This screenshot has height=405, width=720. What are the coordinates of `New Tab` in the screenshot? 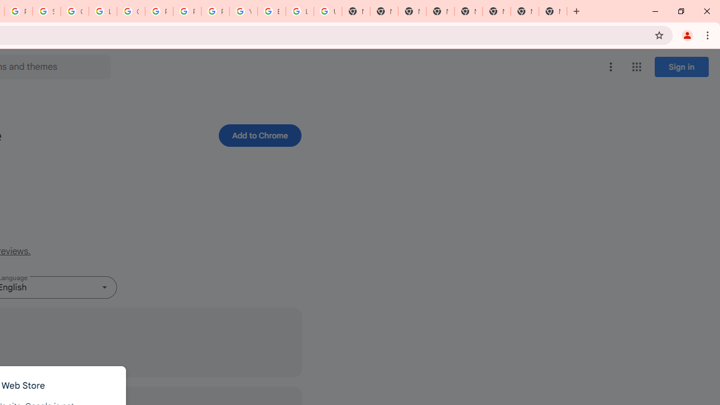 It's located at (412, 11).